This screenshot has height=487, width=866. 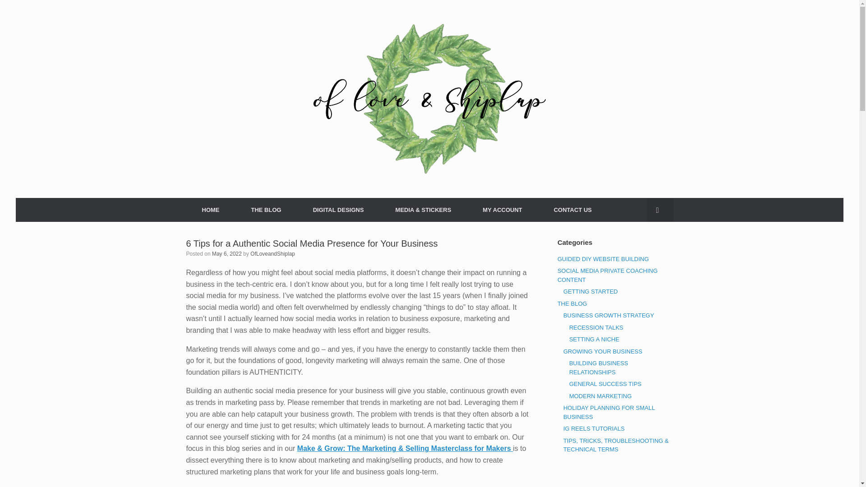 I want to click on HOLIDAY PLANNING FOR SMALL BUSINESS, so click(x=609, y=412).